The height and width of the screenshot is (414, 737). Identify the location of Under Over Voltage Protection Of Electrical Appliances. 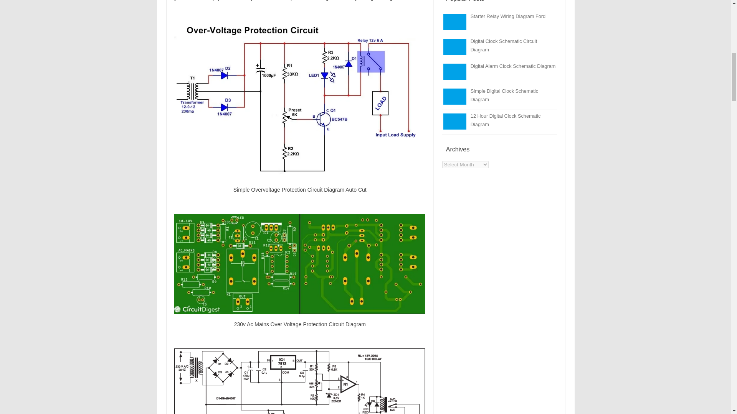
(299, 381).